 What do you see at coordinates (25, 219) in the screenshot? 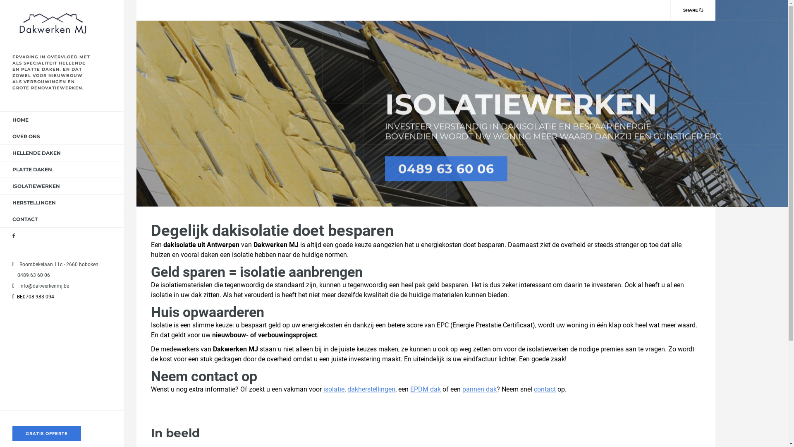
I see `CONTACT` at bounding box center [25, 219].